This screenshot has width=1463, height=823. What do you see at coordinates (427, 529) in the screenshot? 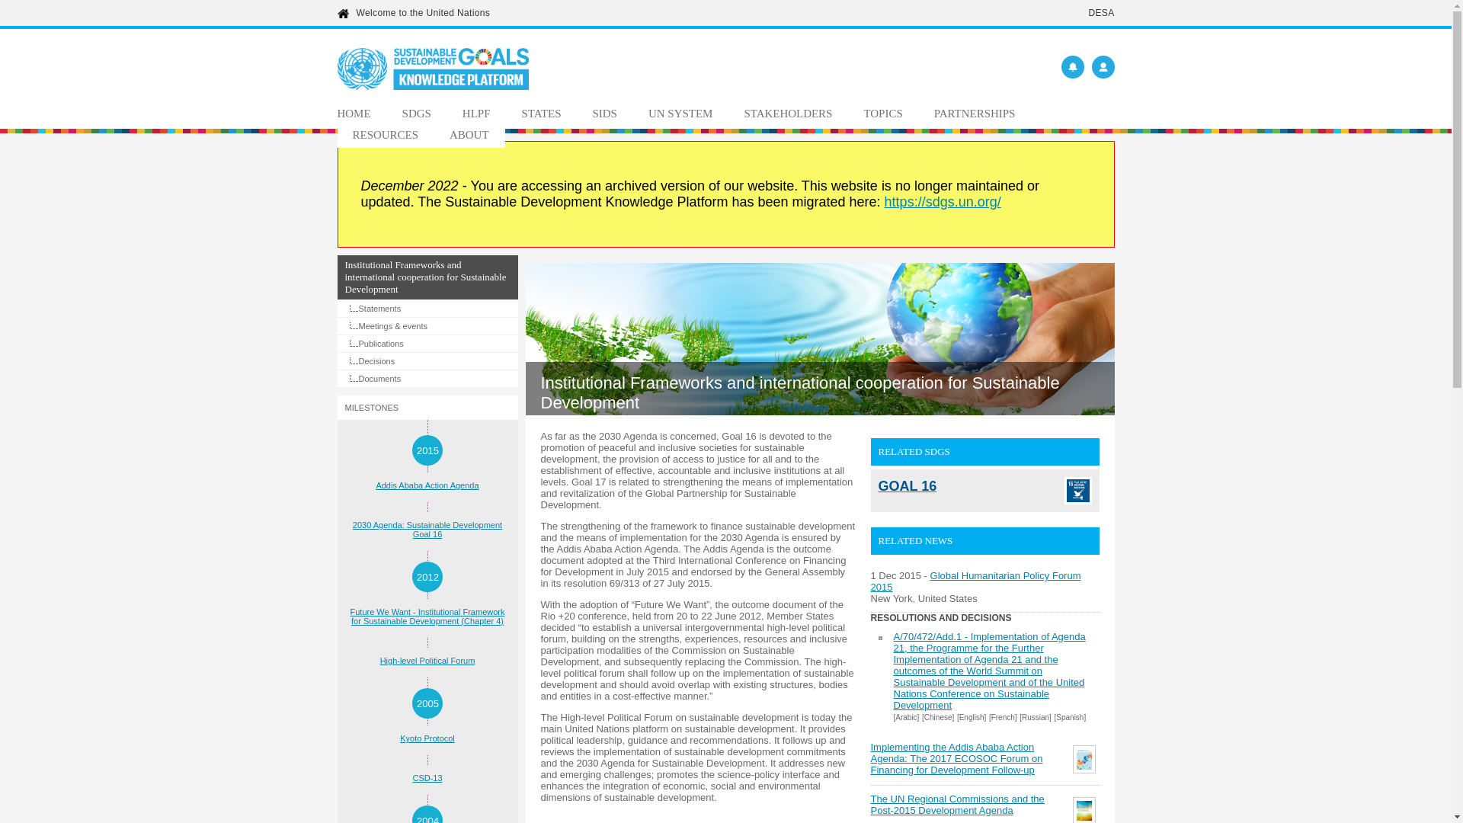
I see `2030 Agenda: Sustainable Development Goal 16` at bounding box center [427, 529].